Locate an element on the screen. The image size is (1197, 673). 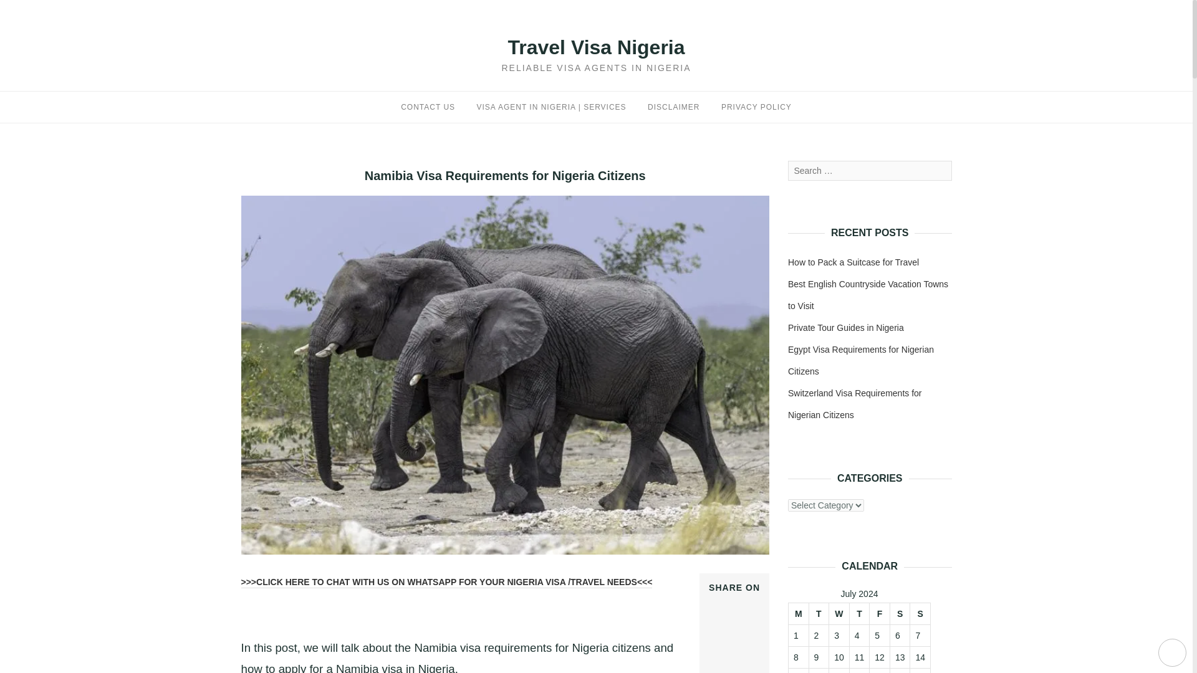
Share this on Facebook is located at coordinates (728, 602).